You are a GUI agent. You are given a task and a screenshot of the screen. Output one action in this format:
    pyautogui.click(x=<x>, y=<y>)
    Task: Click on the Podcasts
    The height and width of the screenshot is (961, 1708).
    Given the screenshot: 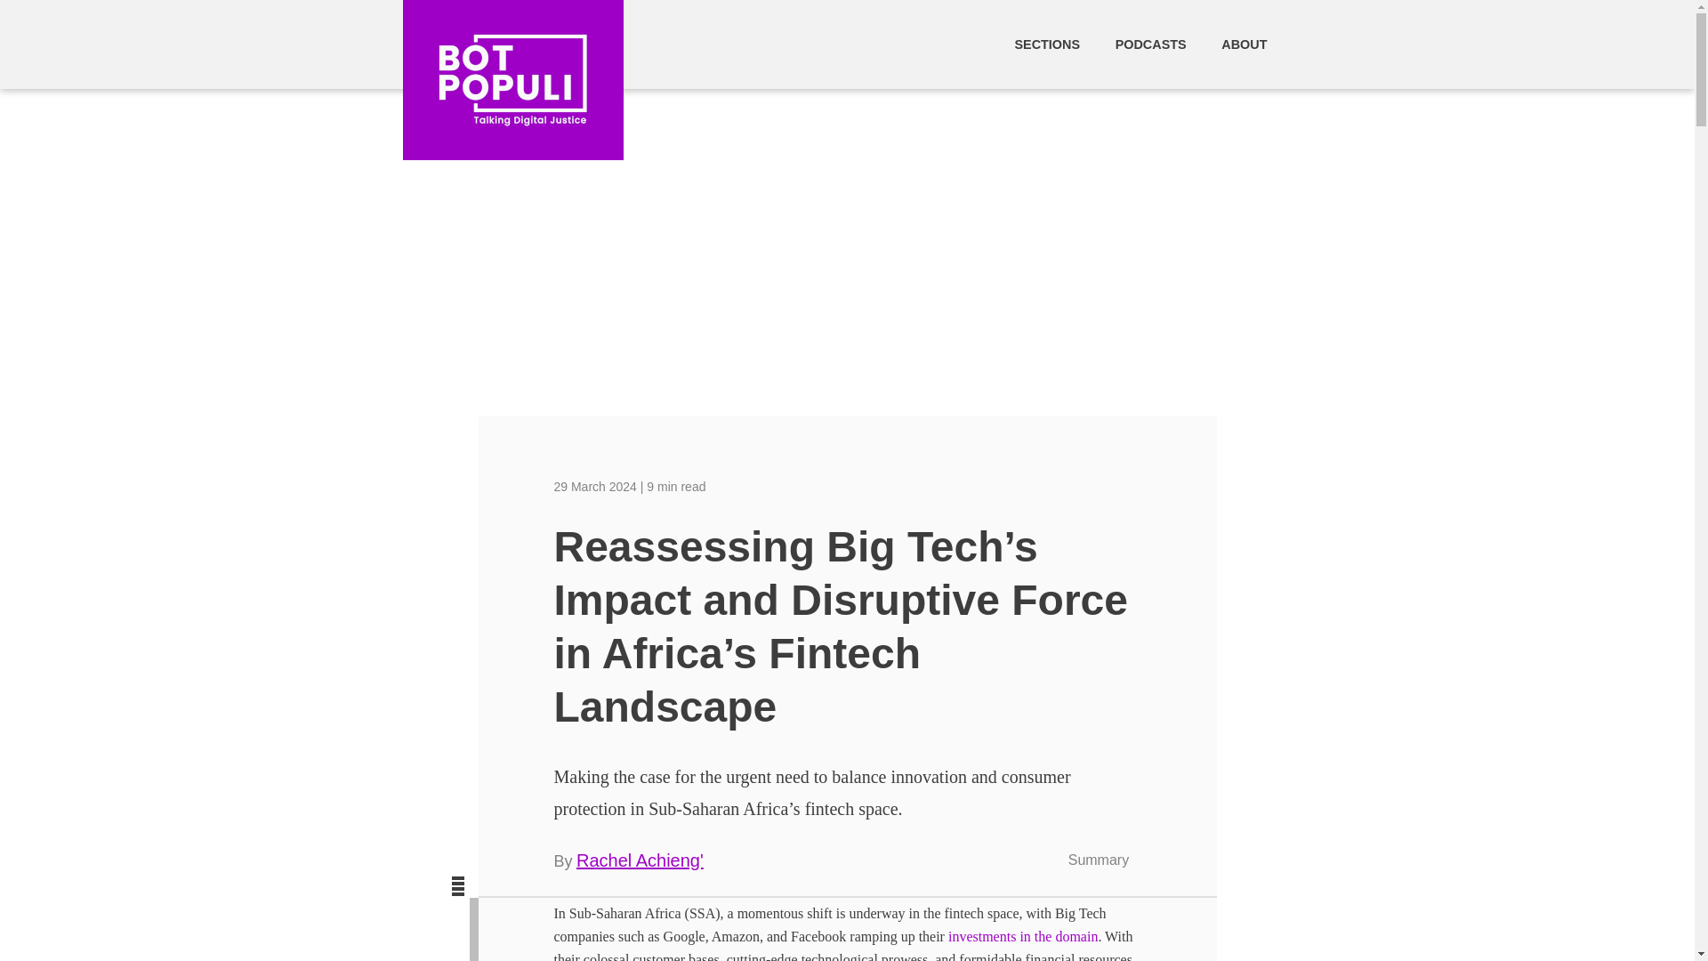 What is the action you would take?
    pyautogui.click(x=1153, y=44)
    